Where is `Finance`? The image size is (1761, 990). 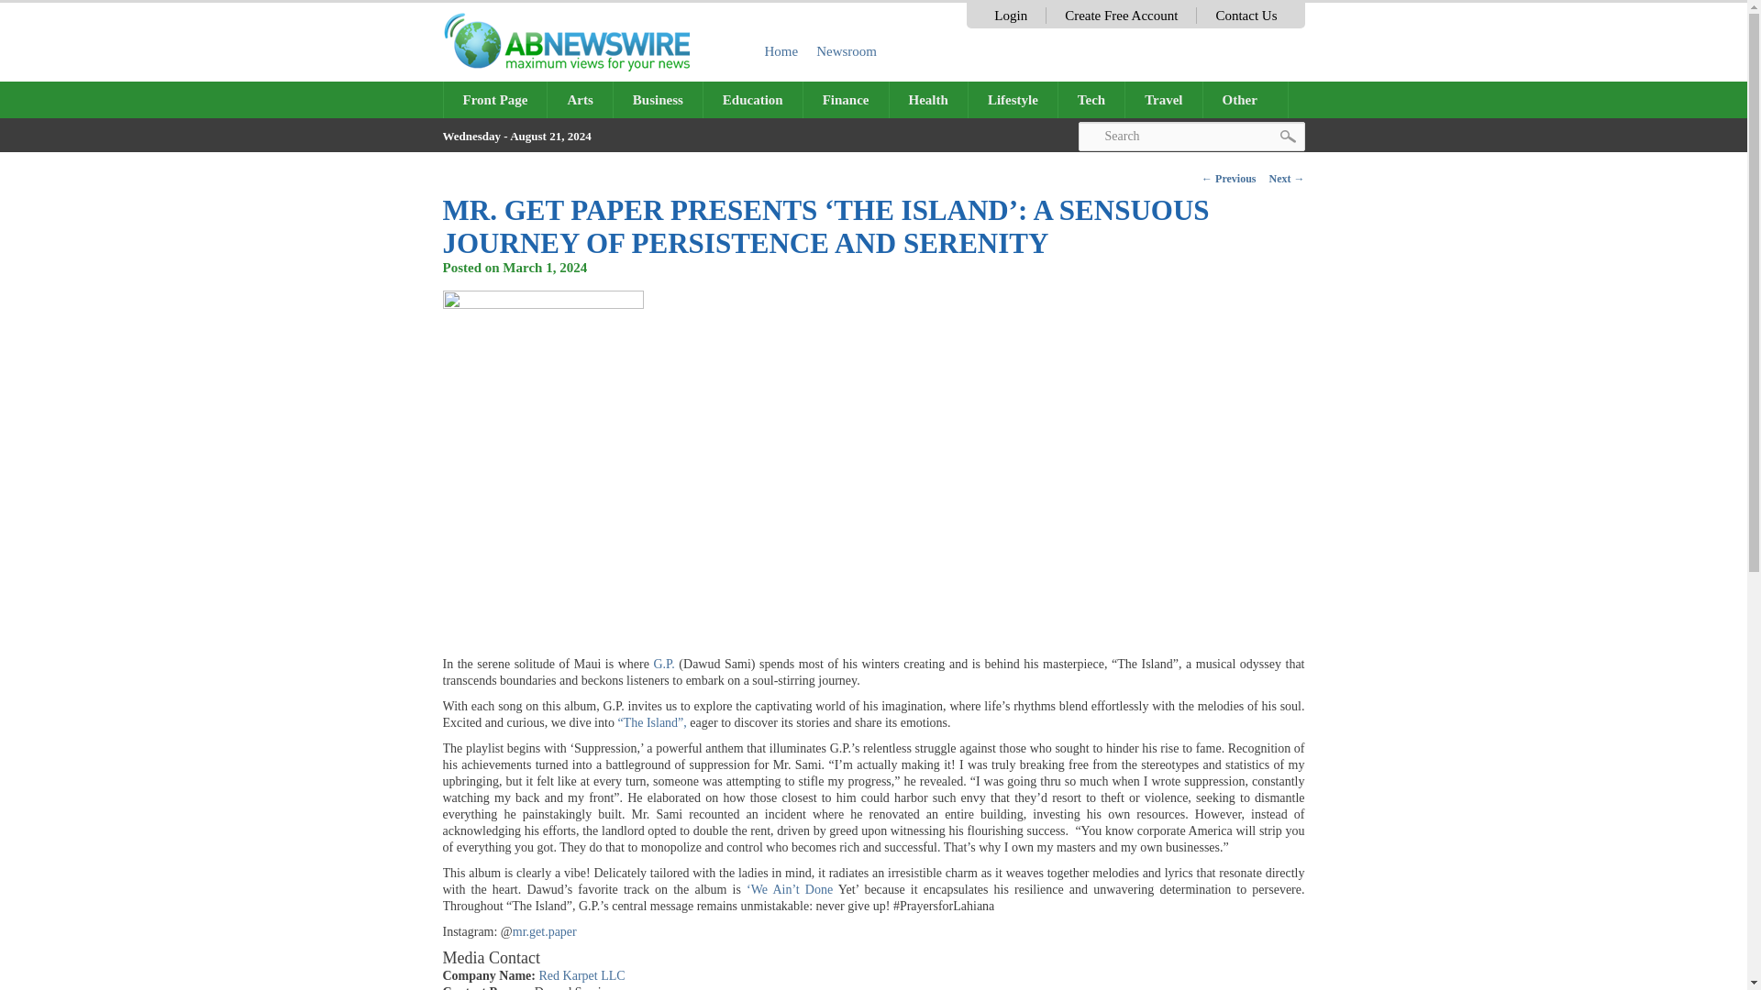
Finance is located at coordinates (846, 99).